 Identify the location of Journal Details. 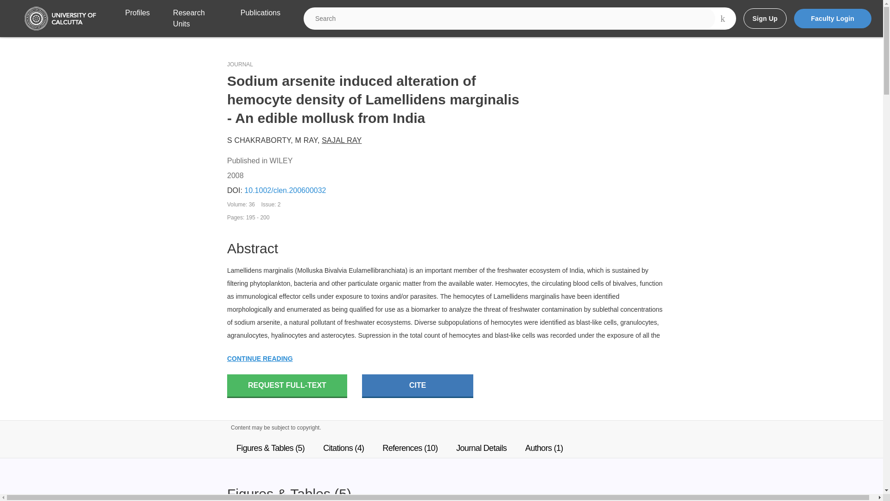
(481, 448).